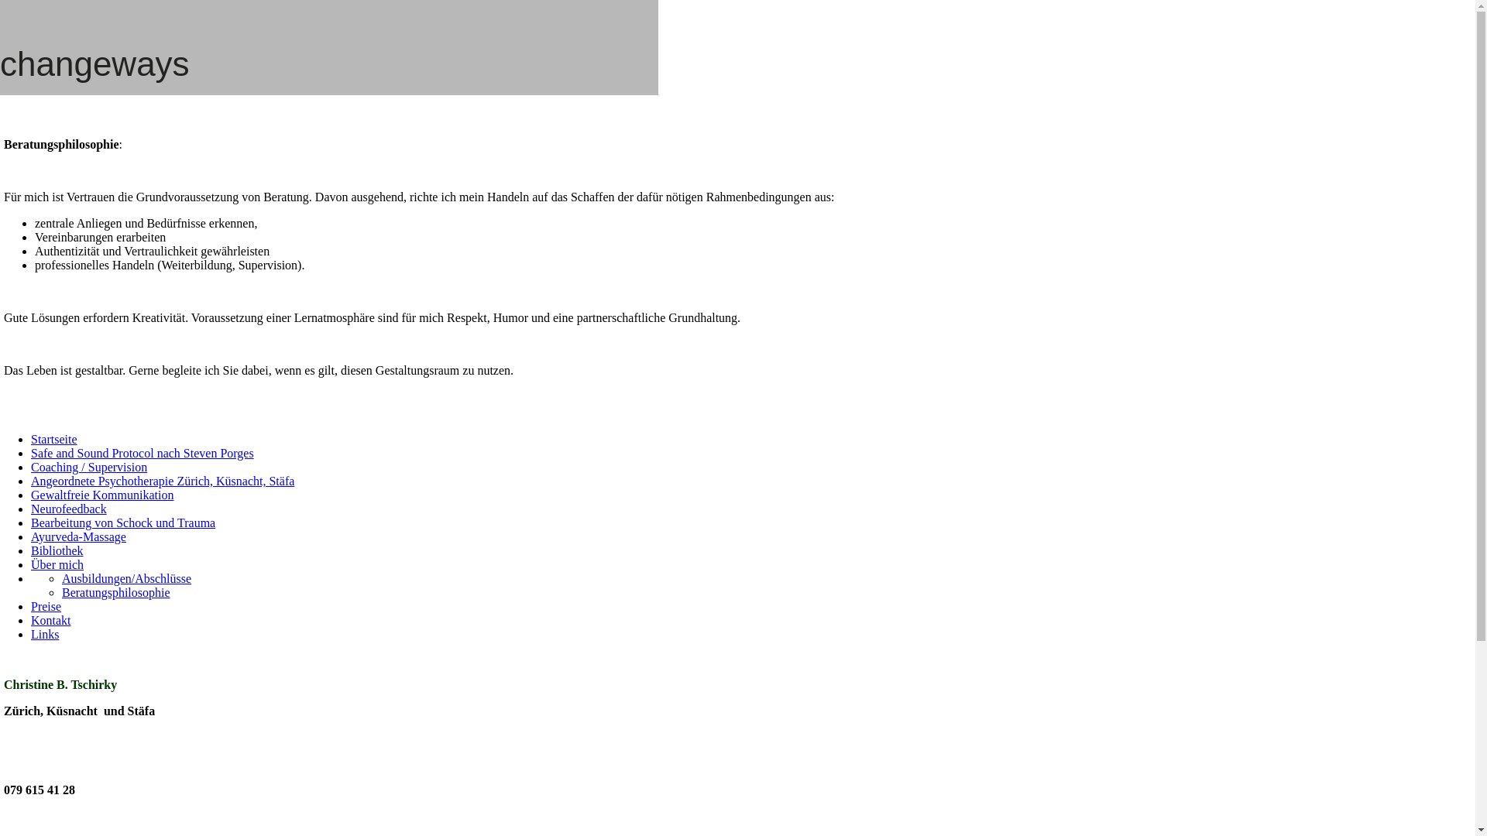 The width and height of the screenshot is (1487, 836). What do you see at coordinates (123, 523) in the screenshot?
I see `Bearbeitung von Schock und Trauma` at bounding box center [123, 523].